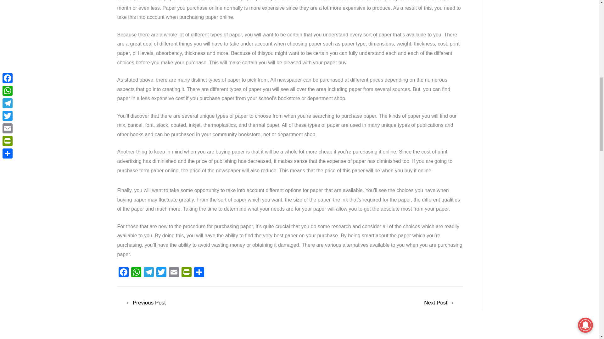  Describe the element at coordinates (136, 273) in the screenshot. I see `WhatsApp` at that location.